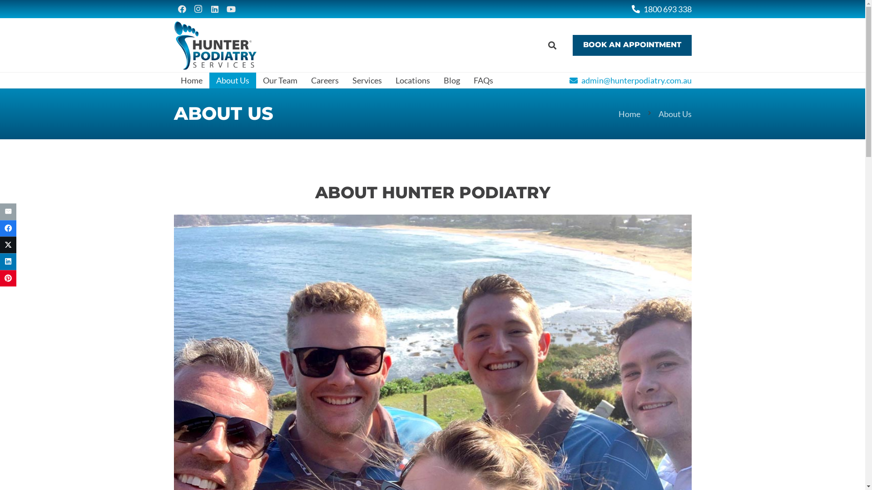 The width and height of the screenshot is (872, 490). What do you see at coordinates (632, 45) in the screenshot?
I see `BOOK AN APPOINTMENT` at bounding box center [632, 45].